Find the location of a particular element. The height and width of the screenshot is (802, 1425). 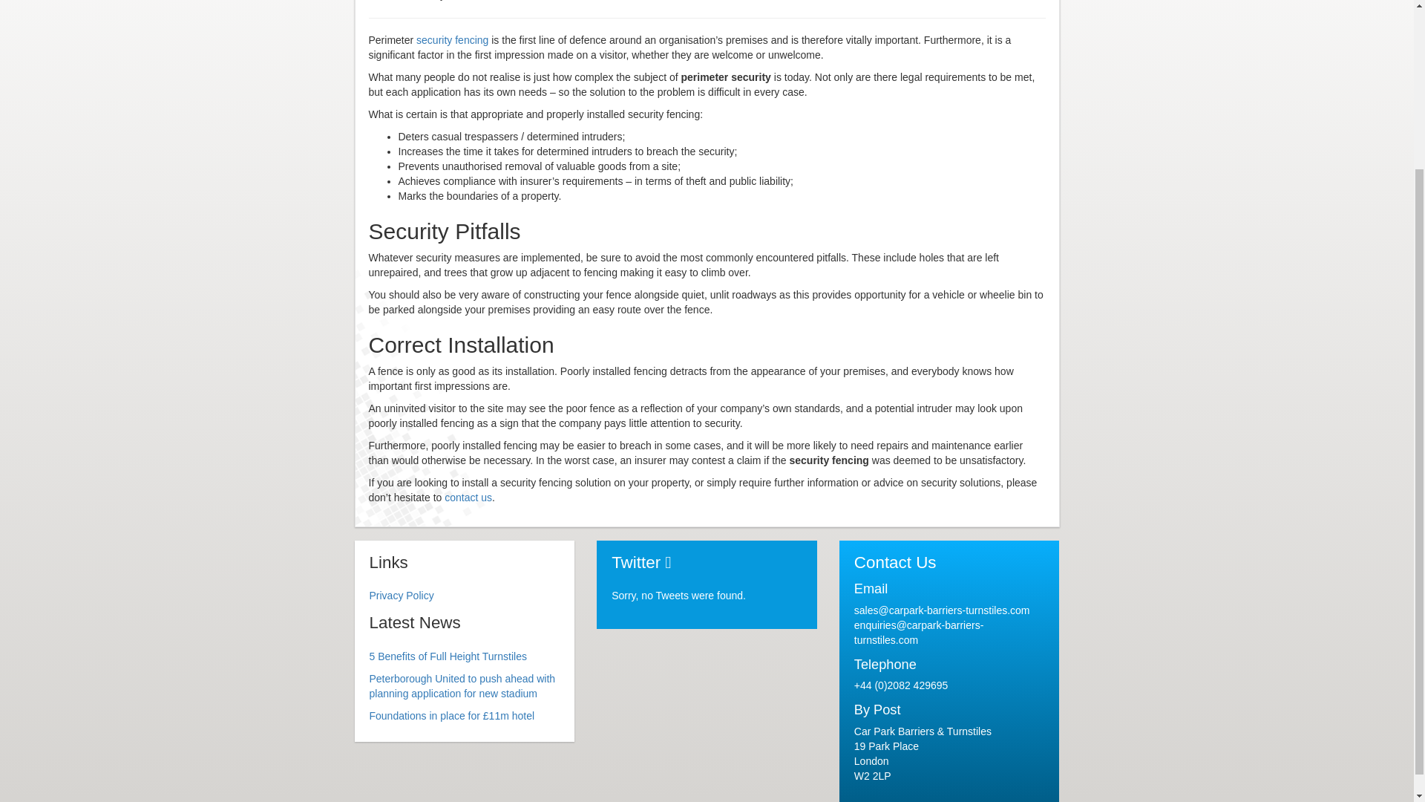

5 Benefits of Full Height Turnstiles is located at coordinates (448, 656).